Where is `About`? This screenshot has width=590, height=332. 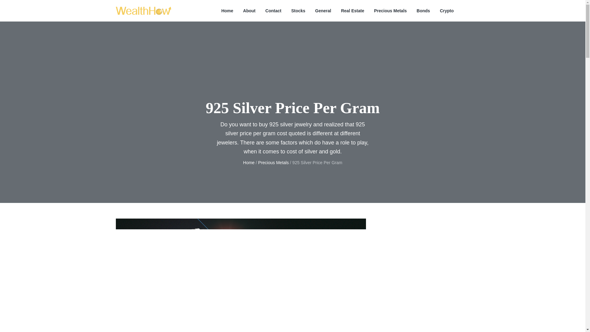
About is located at coordinates (249, 11).